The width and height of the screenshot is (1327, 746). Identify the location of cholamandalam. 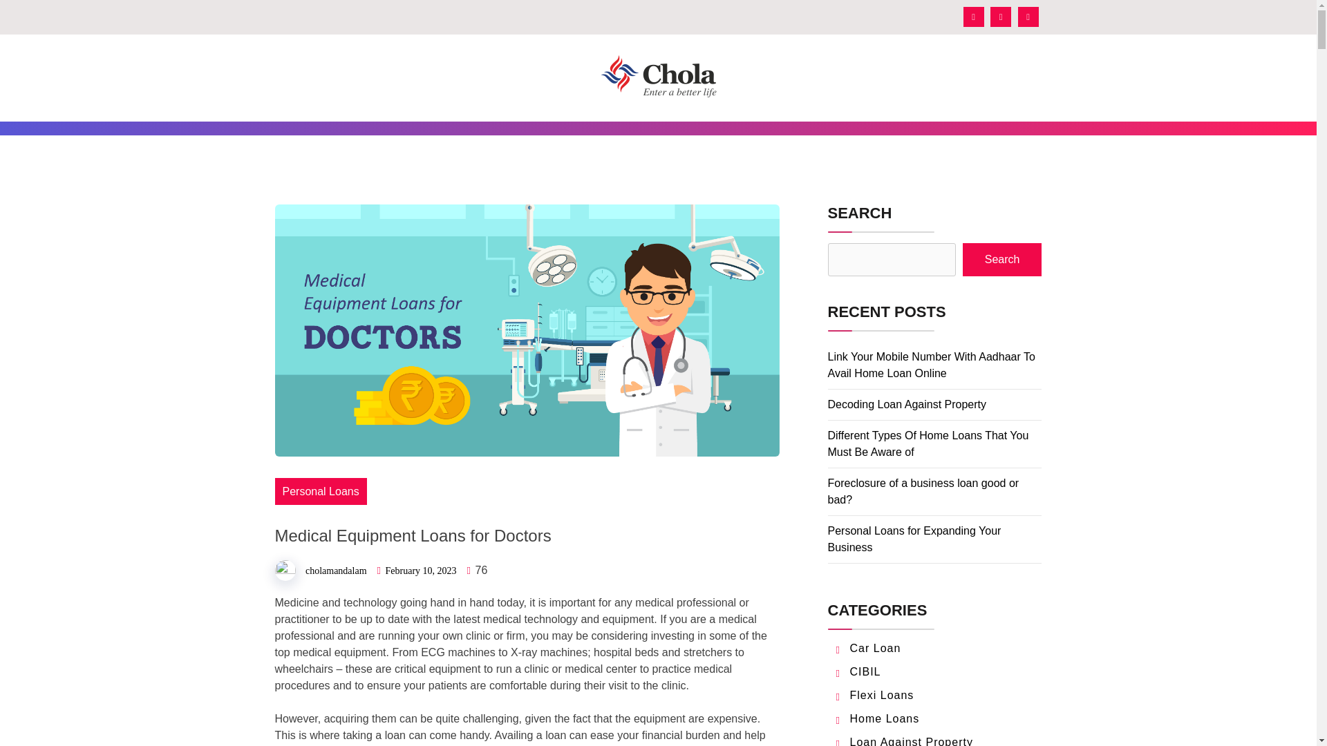
(336, 569).